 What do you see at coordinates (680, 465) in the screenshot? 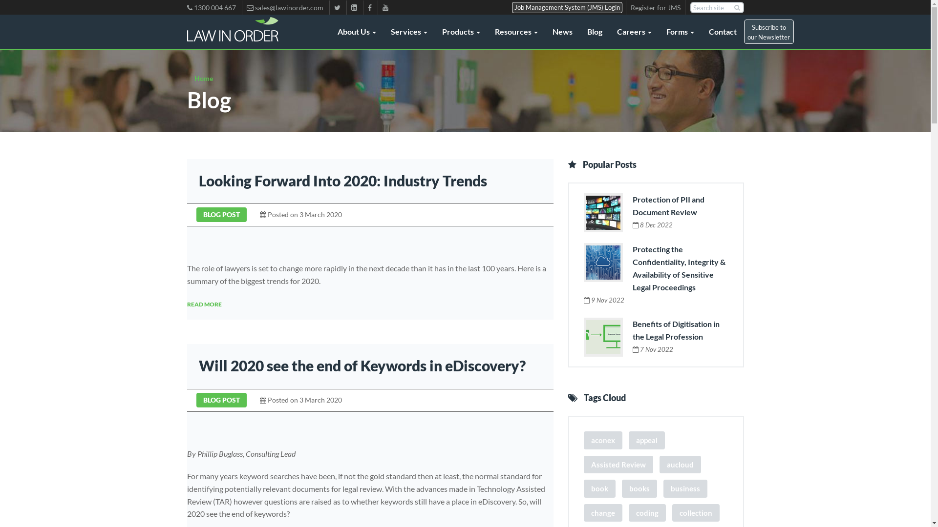
I see `aucloud` at bounding box center [680, 465].